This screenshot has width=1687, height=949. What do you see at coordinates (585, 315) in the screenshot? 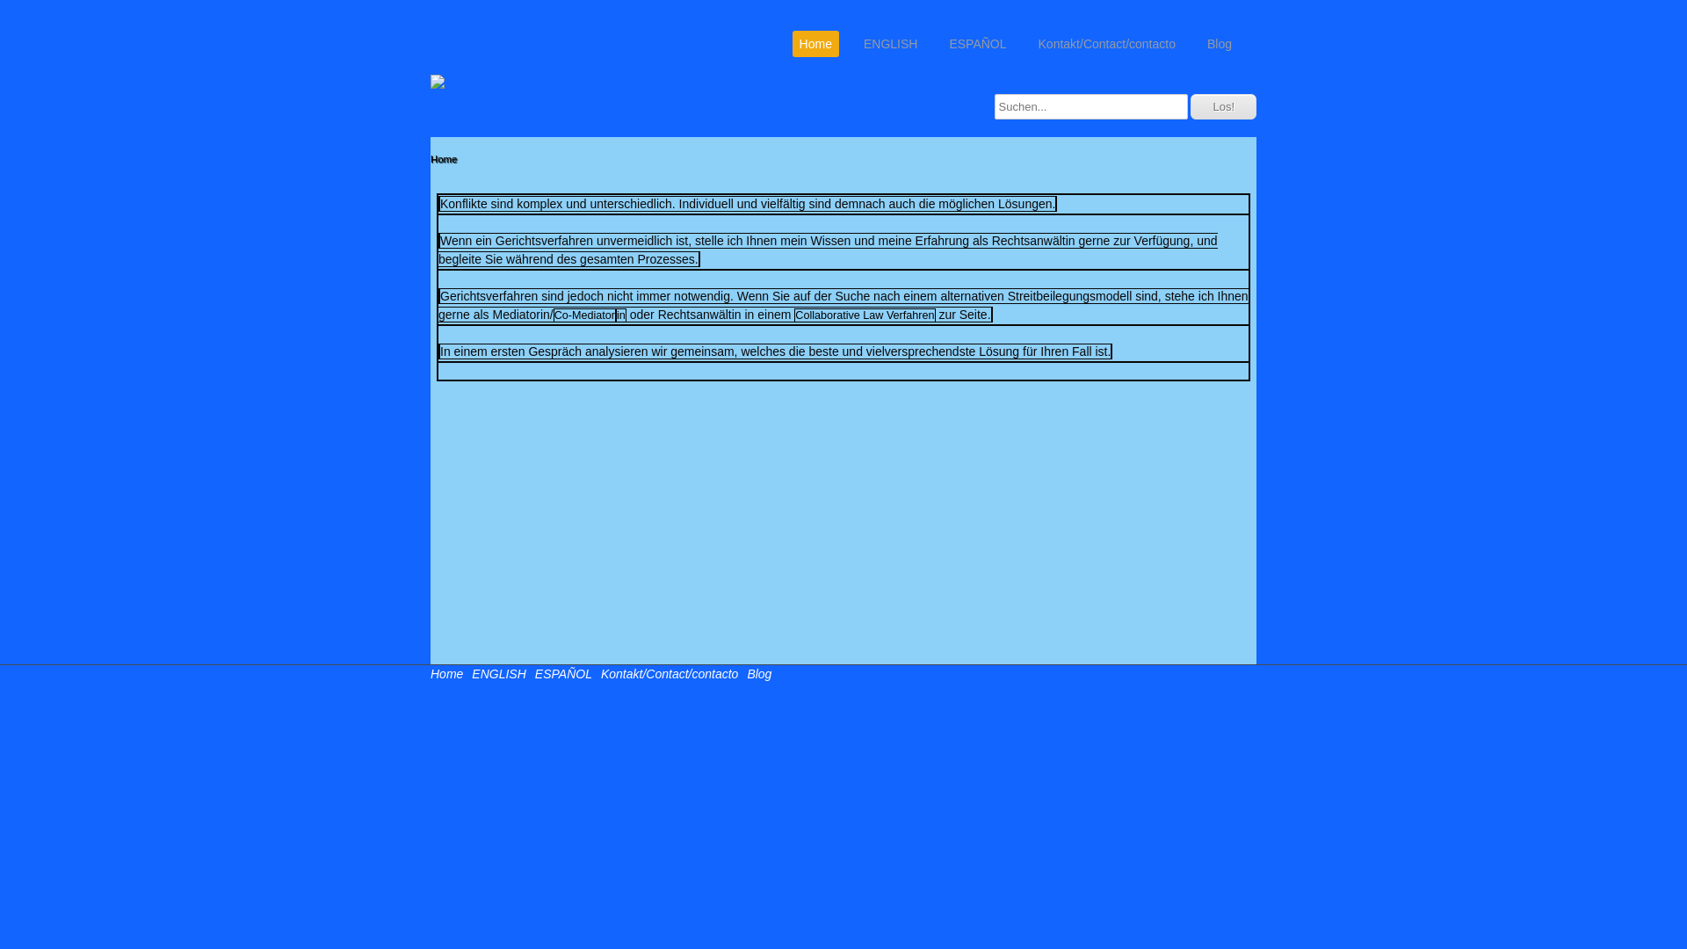
I see `Co-Mediator` at bounding box center [585, 315].